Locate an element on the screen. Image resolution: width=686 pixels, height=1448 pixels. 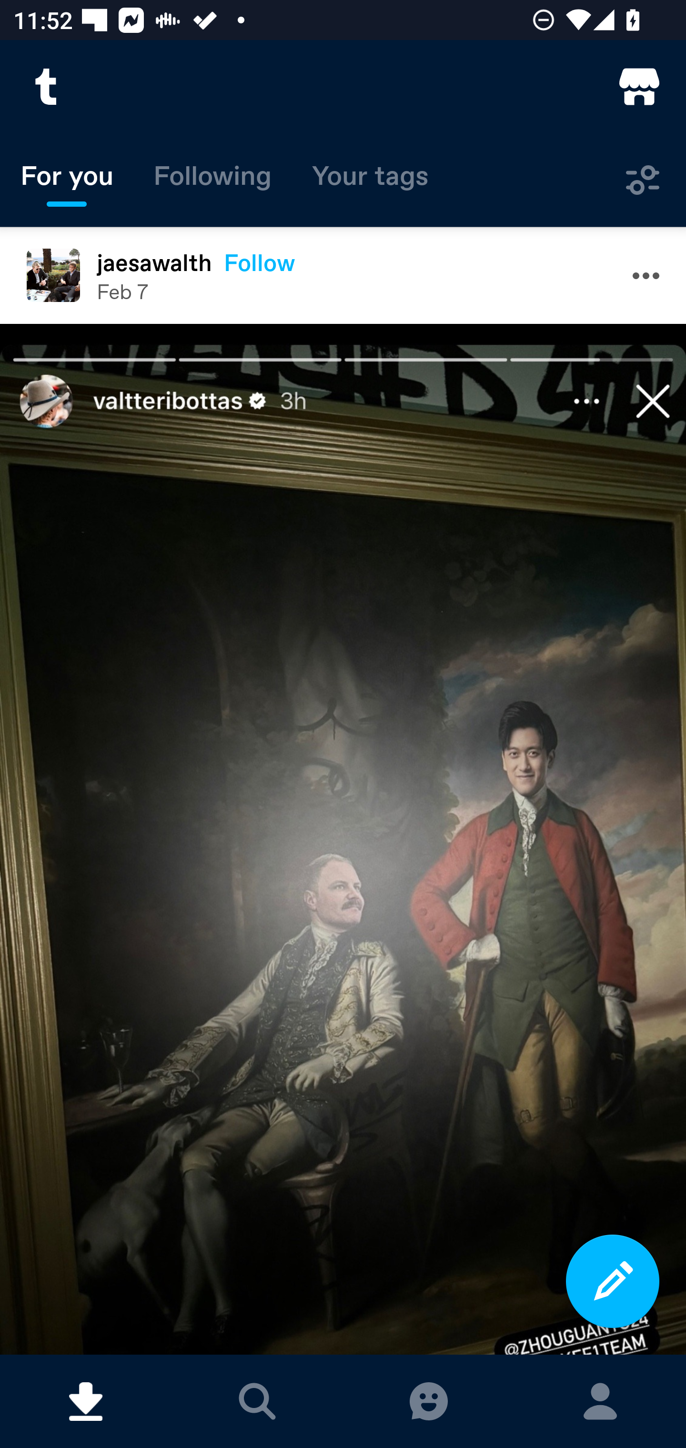
Avatar frame jaesawalth   jaesawalth Follow Feb 7 is located at coordinates (343, 275).